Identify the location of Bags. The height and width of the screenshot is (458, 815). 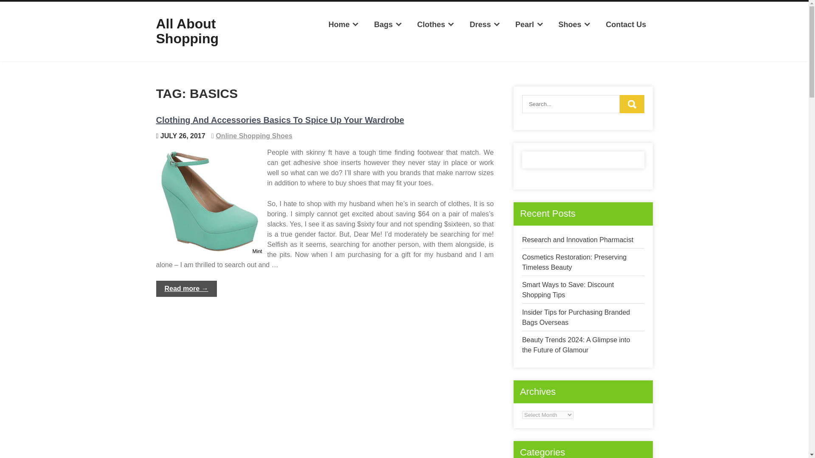
(388, 25).